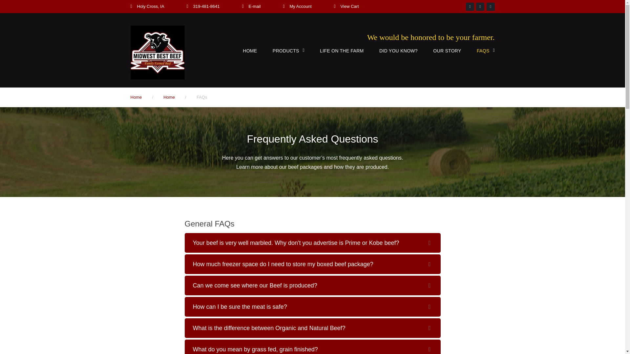 This screenshot has height=354, width=630. I want to click on E-mail, so click(255, 6).